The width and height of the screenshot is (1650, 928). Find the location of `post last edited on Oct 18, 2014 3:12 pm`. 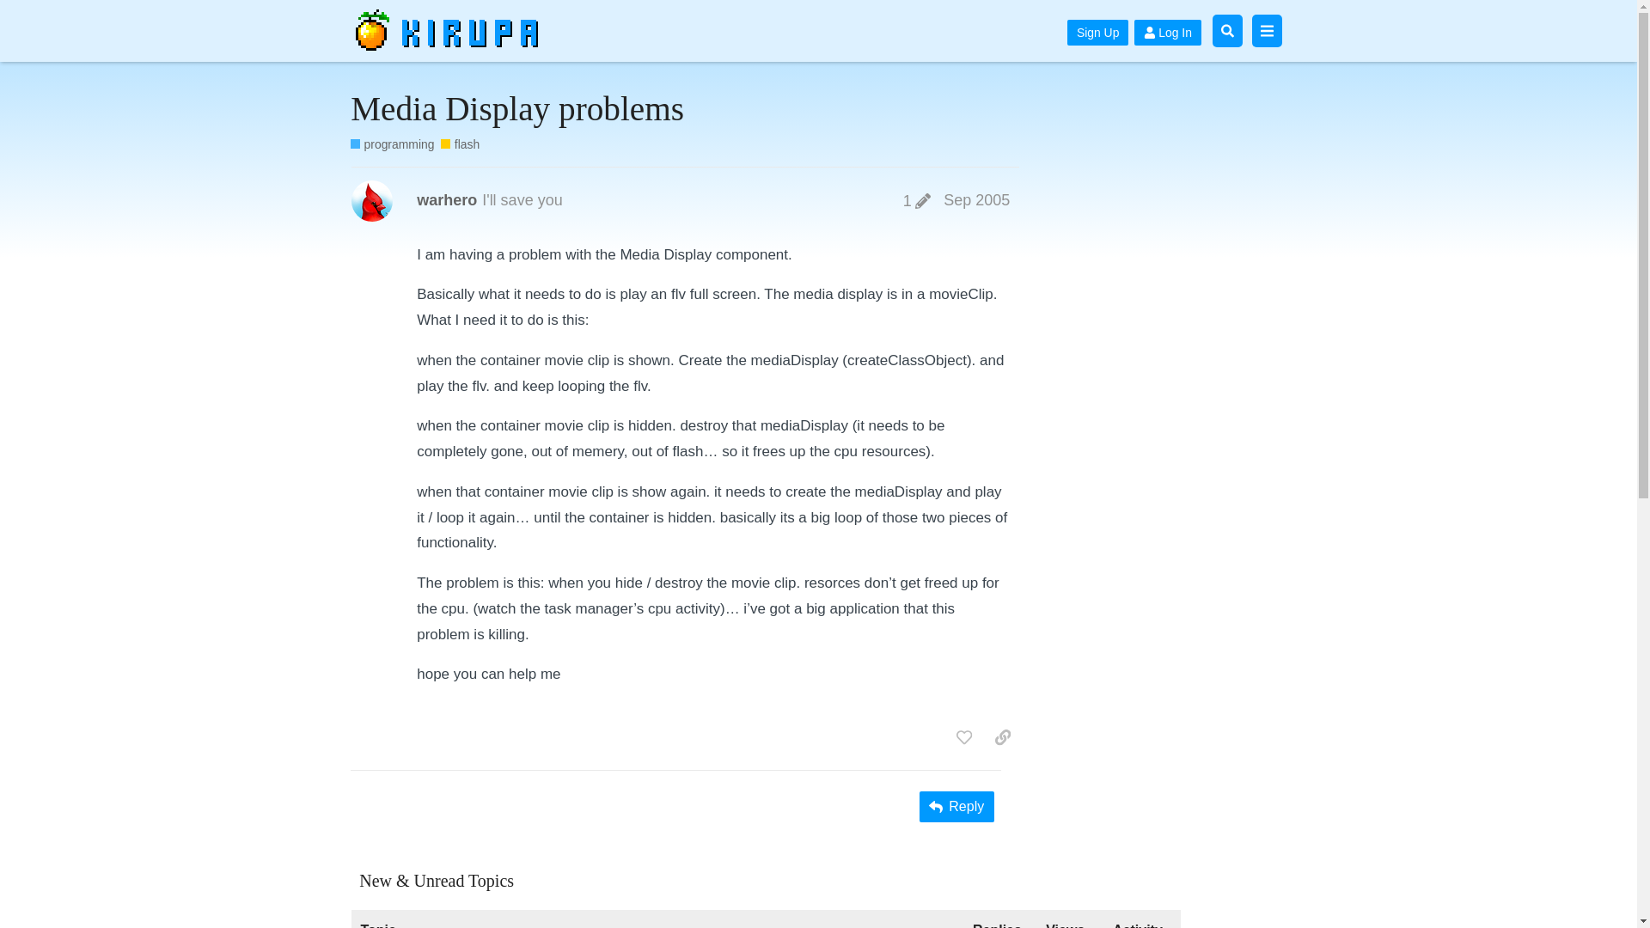

post last edited on Oct 18, 2014 3:12 pm is located at coordinates (917, 201).